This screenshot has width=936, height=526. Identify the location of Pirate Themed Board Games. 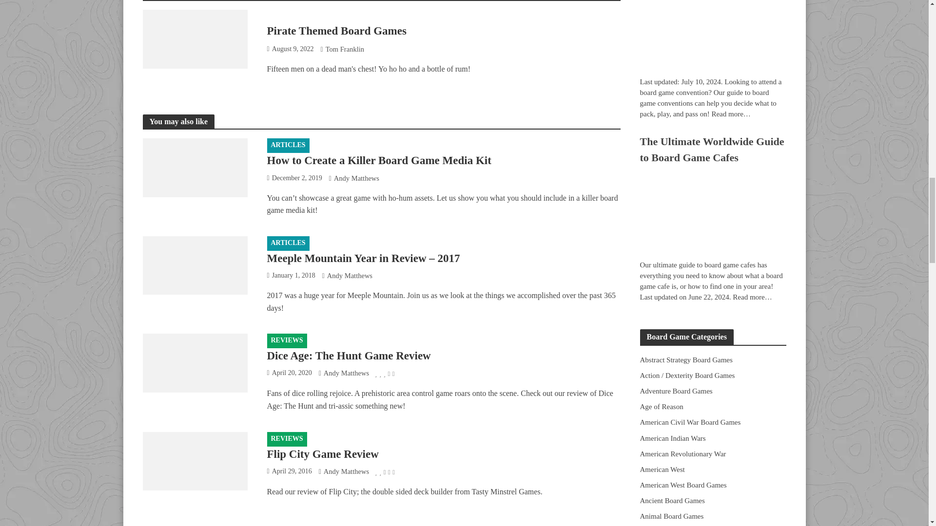
(194, 38).